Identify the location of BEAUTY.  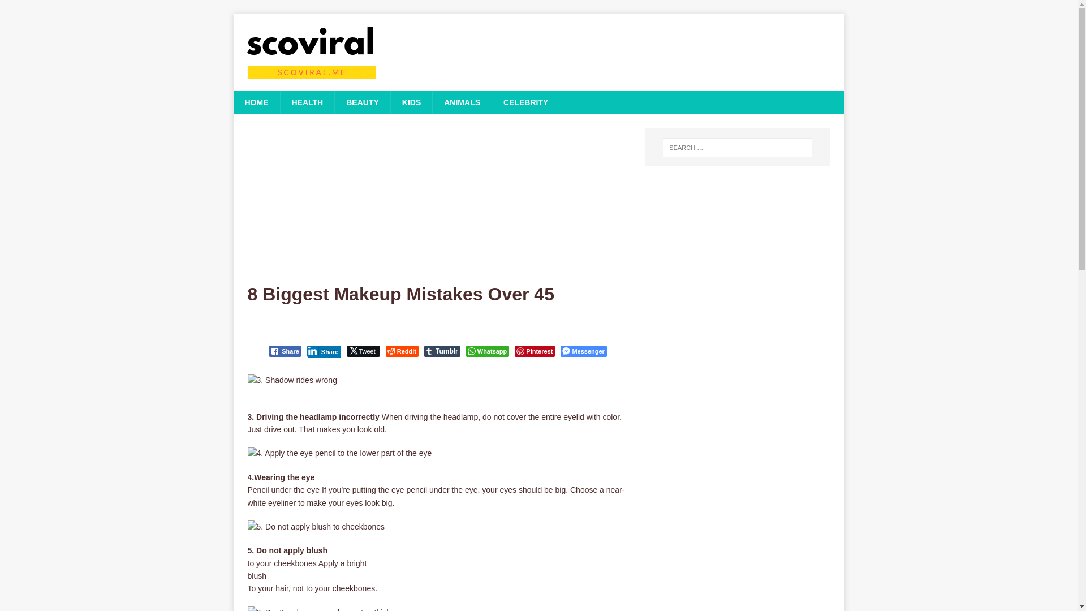
(362, 102).